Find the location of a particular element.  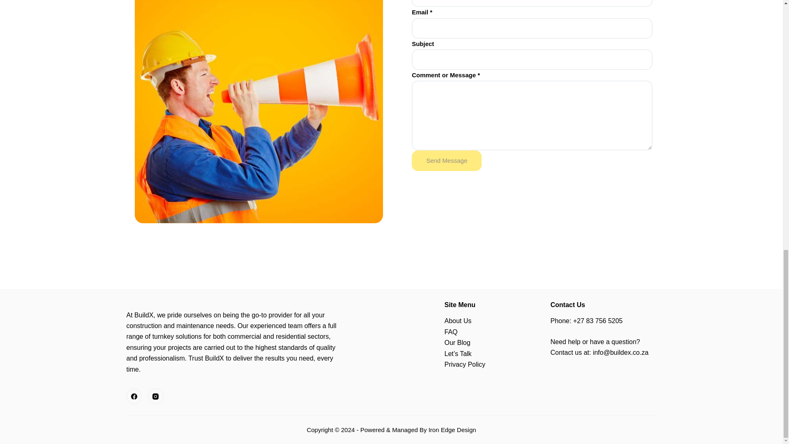

Our Blog is located at coordinates (457, 343).